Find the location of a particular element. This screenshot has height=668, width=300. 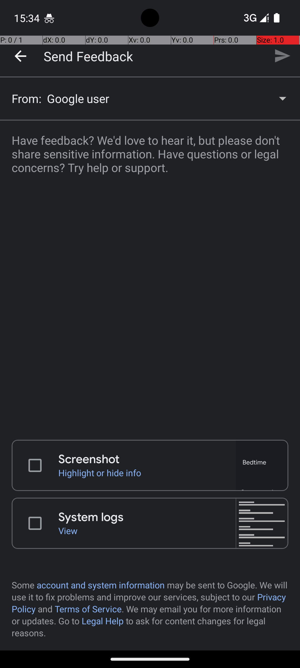

Highlight or hide info is located at coordinates (147, 473).